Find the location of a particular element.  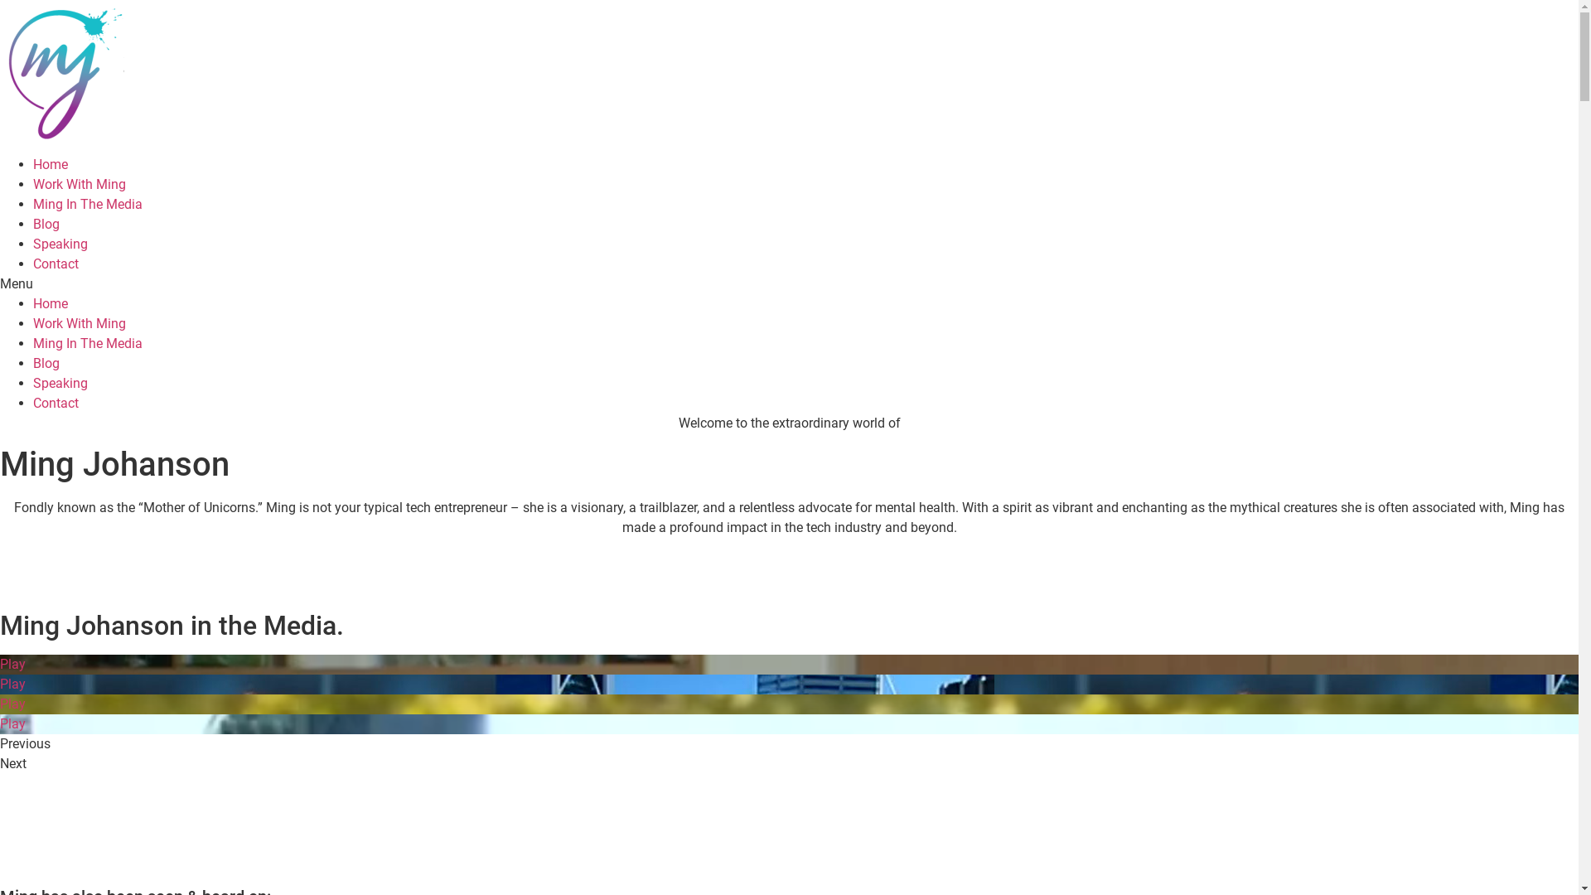

Play is located at coordinates (789, 724).